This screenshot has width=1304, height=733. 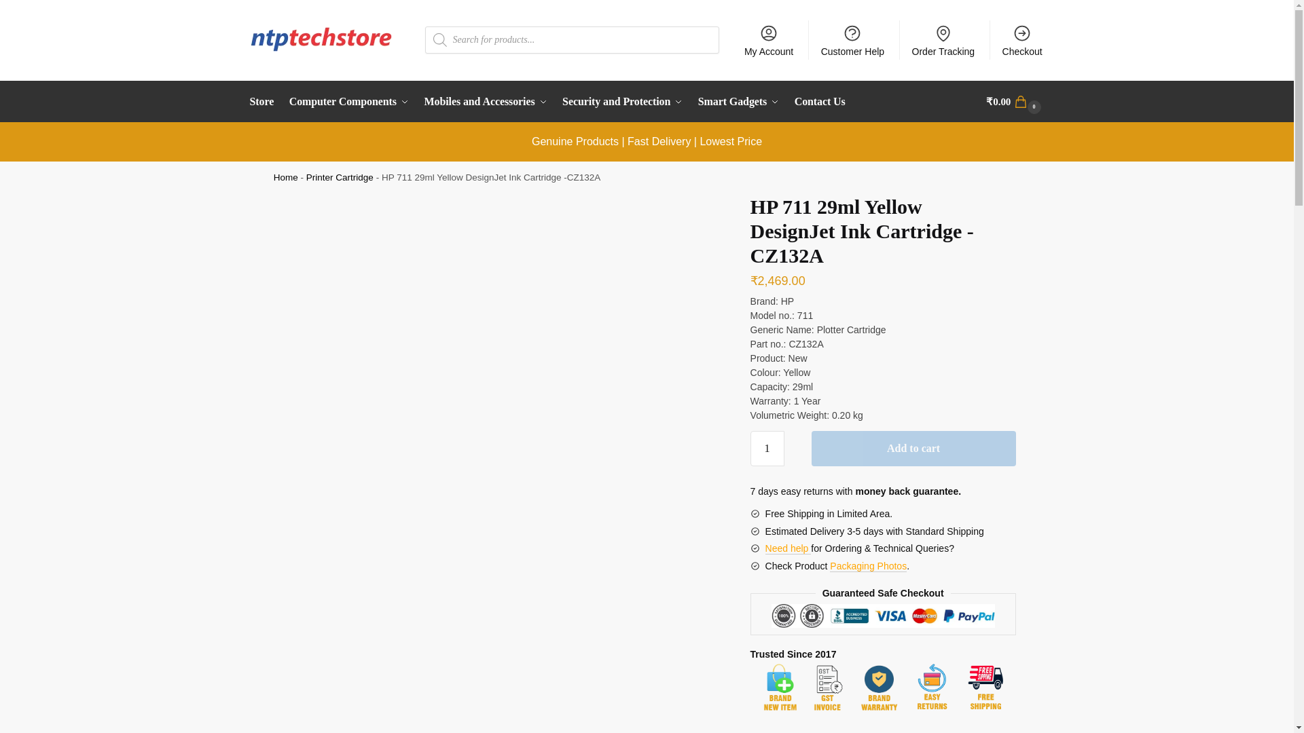 I want to click on My Account, so click(x=769, y=39).